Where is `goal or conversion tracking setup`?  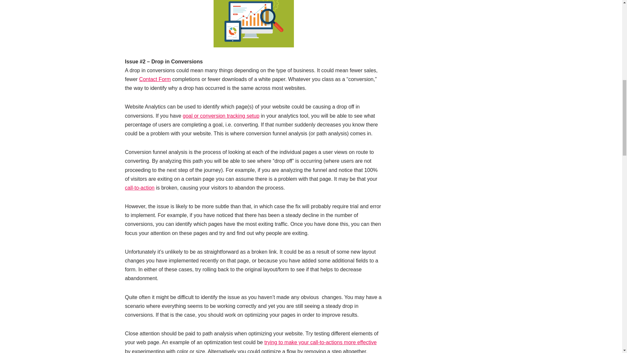
goal or conversion tracking setup is located at coordinates (221, 116).